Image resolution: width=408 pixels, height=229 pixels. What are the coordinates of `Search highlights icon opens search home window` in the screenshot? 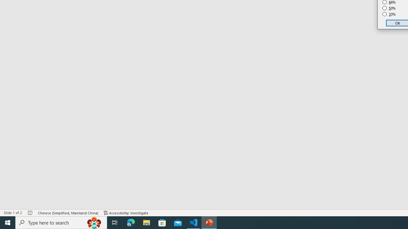 It's located at (94, 223).